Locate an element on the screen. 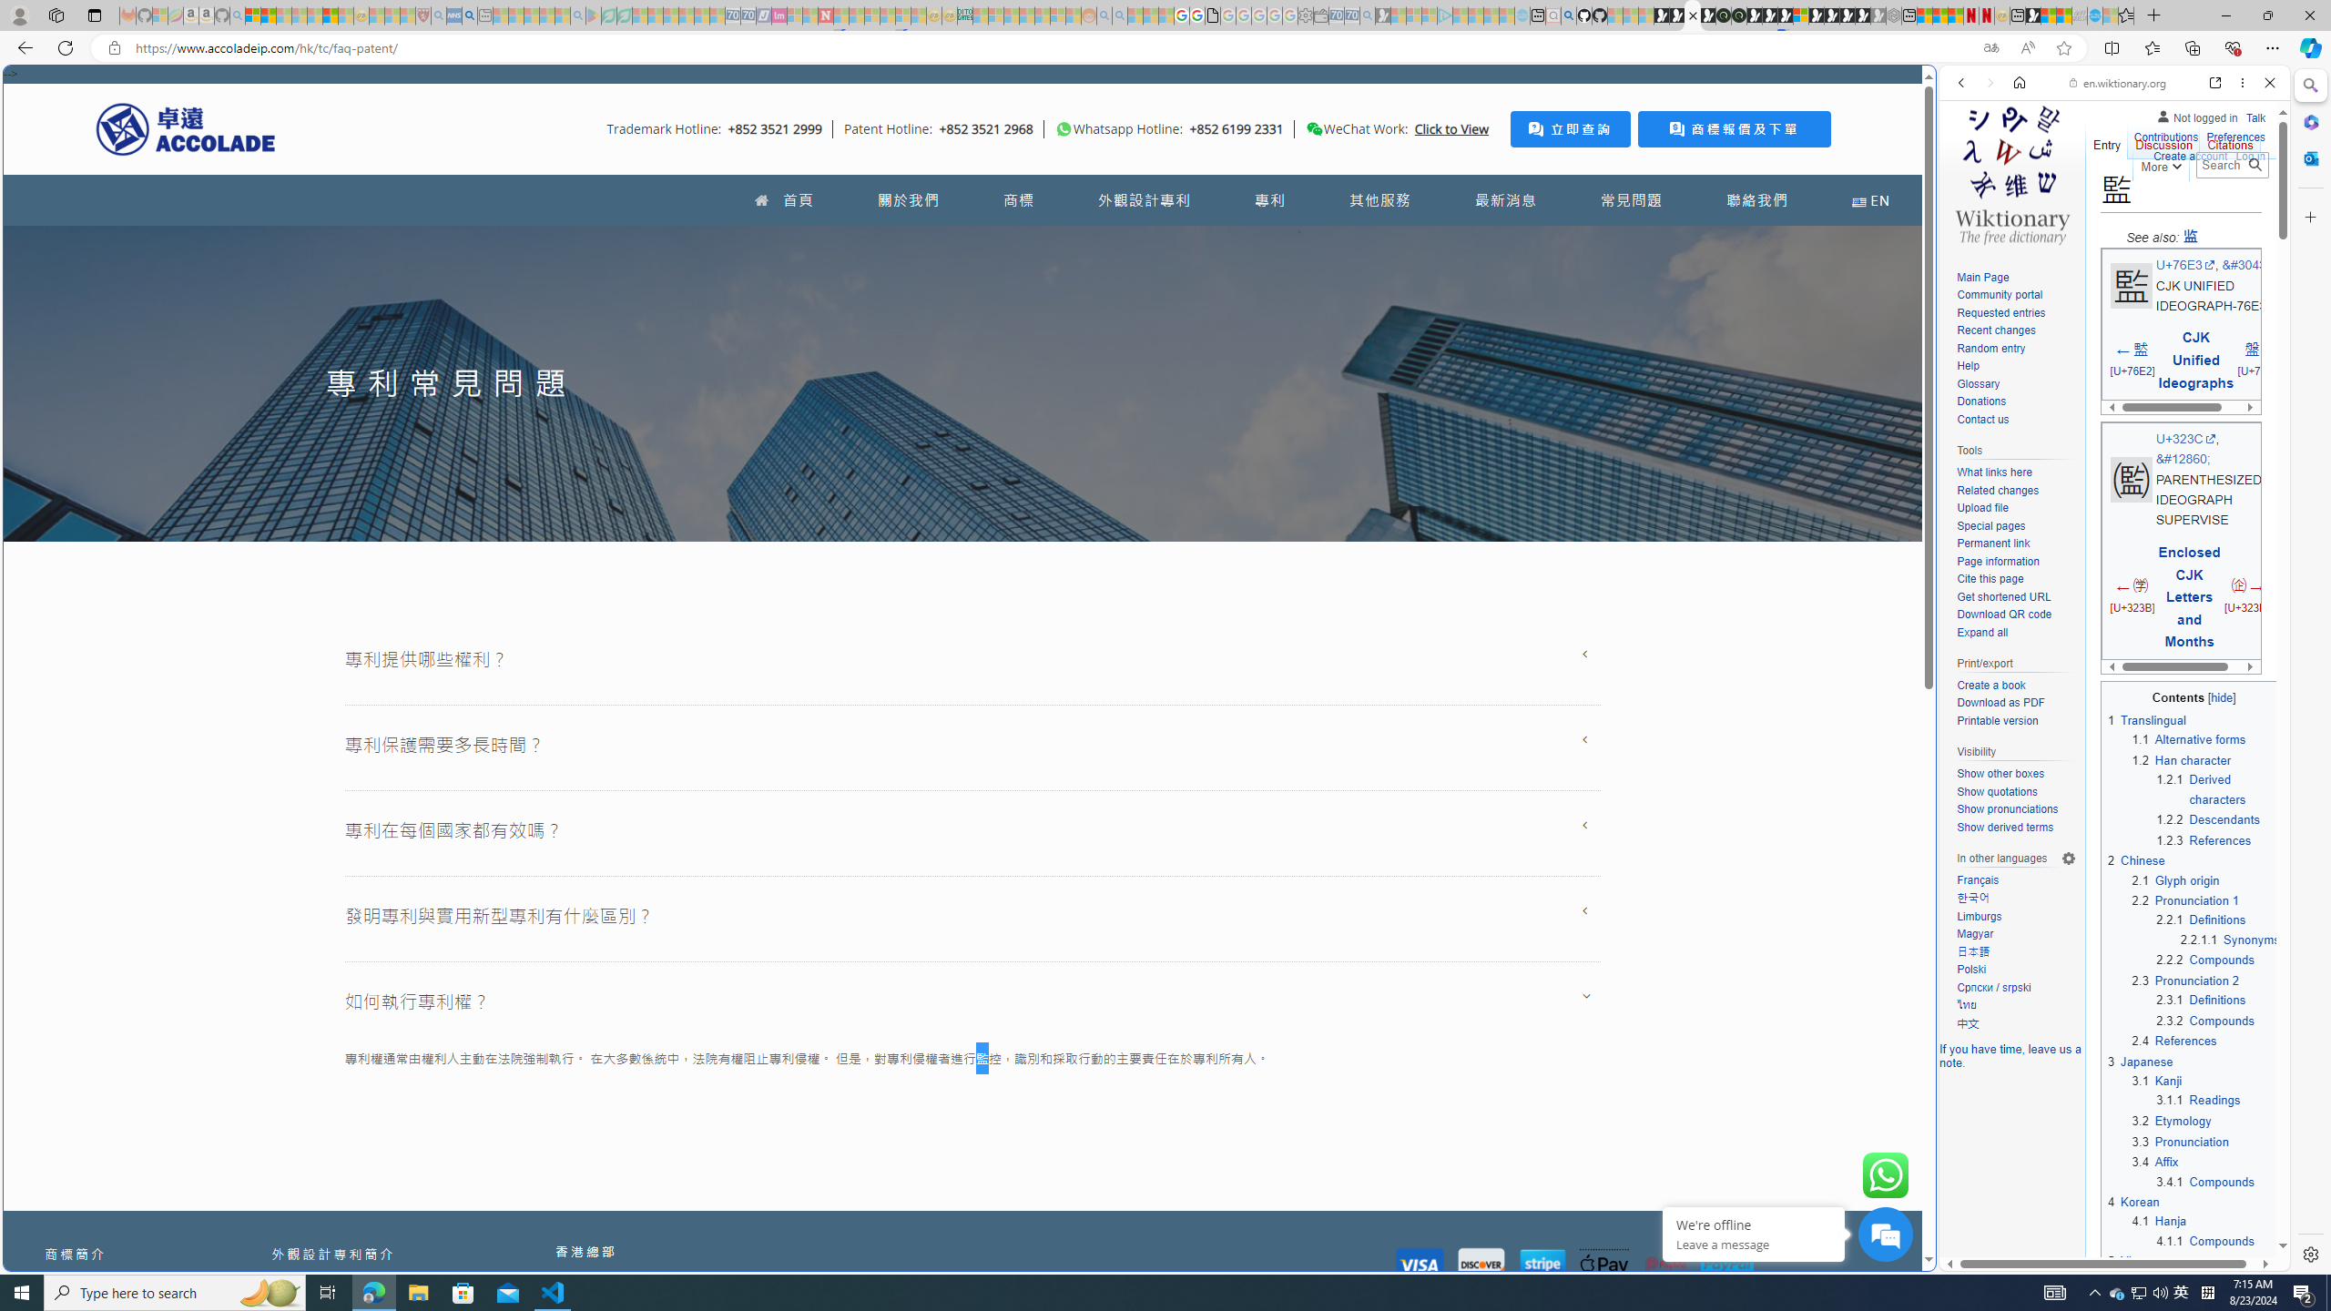 The width and height of the screenshot is (2331, 1311). Contact us is located at coordinates (1981, 419).